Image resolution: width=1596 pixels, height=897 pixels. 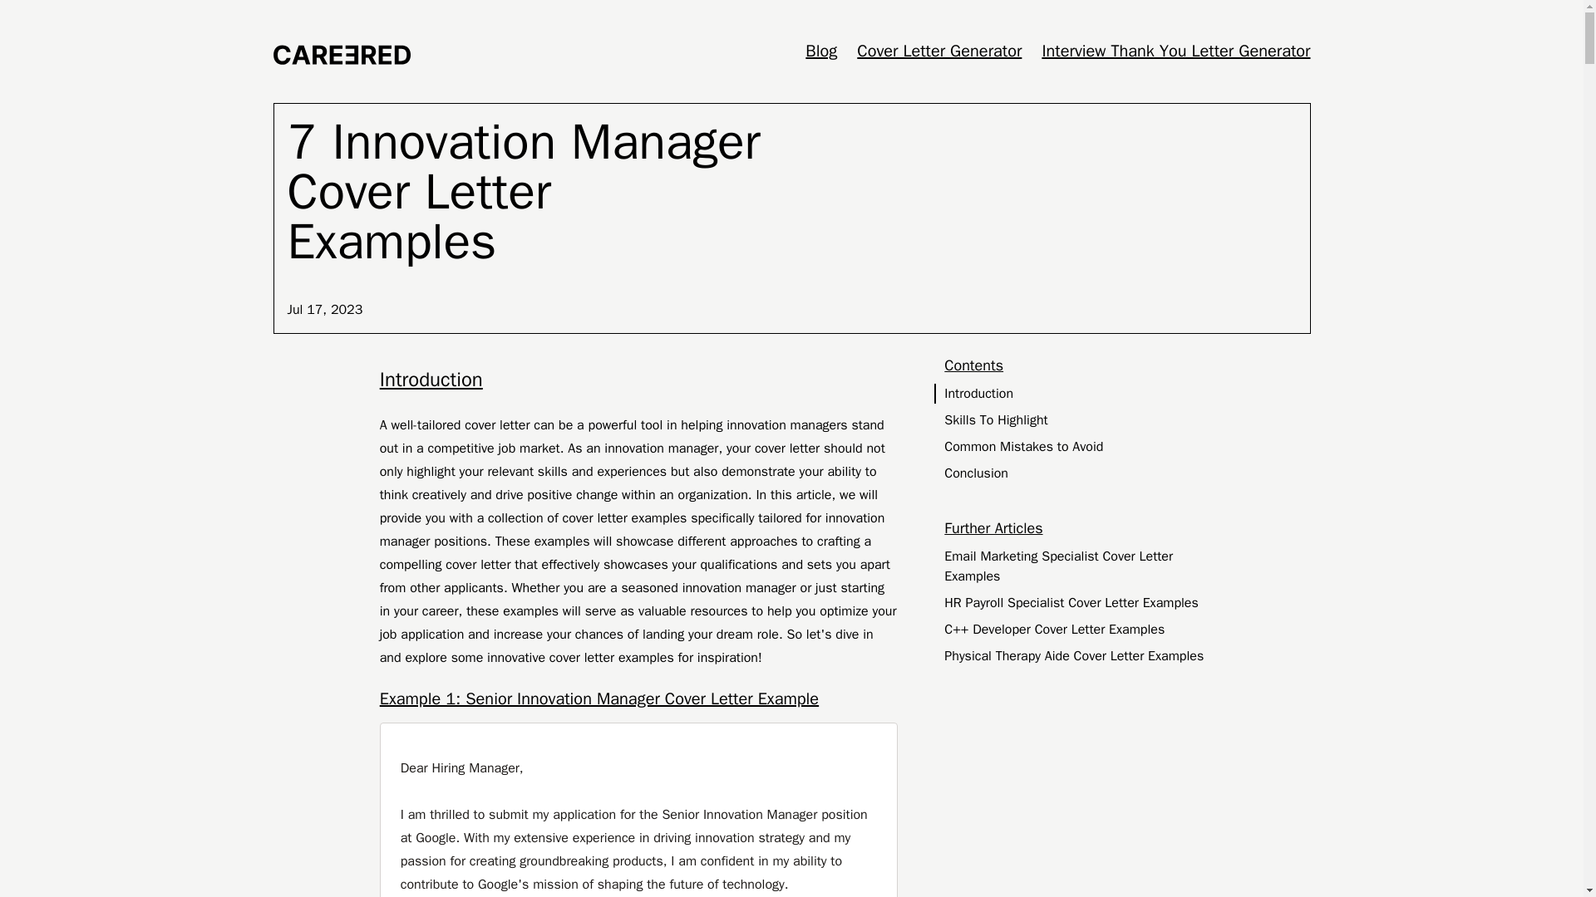 What do you see at coordinates (638, 699) in the screenshot?
I see `Example 1: Senior Innovation Manager Cover Letter Example` at bounding box center [638, 699].